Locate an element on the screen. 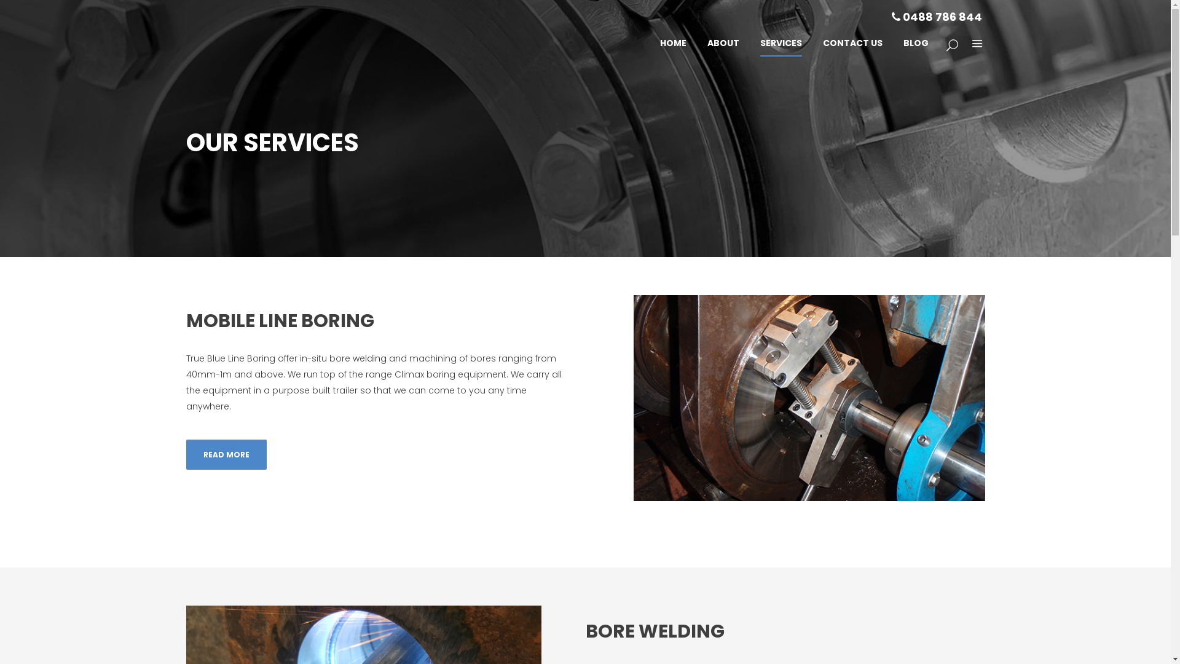  READ MORE is located at coordinates (226, 455).